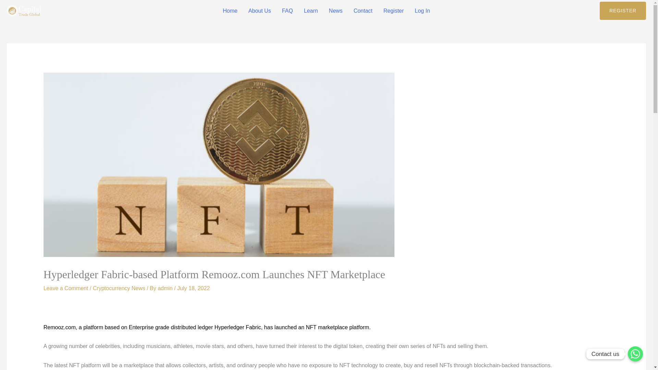 The height and width of the screenshot is (370, 658). I want to click on Home, so click(230, 11).